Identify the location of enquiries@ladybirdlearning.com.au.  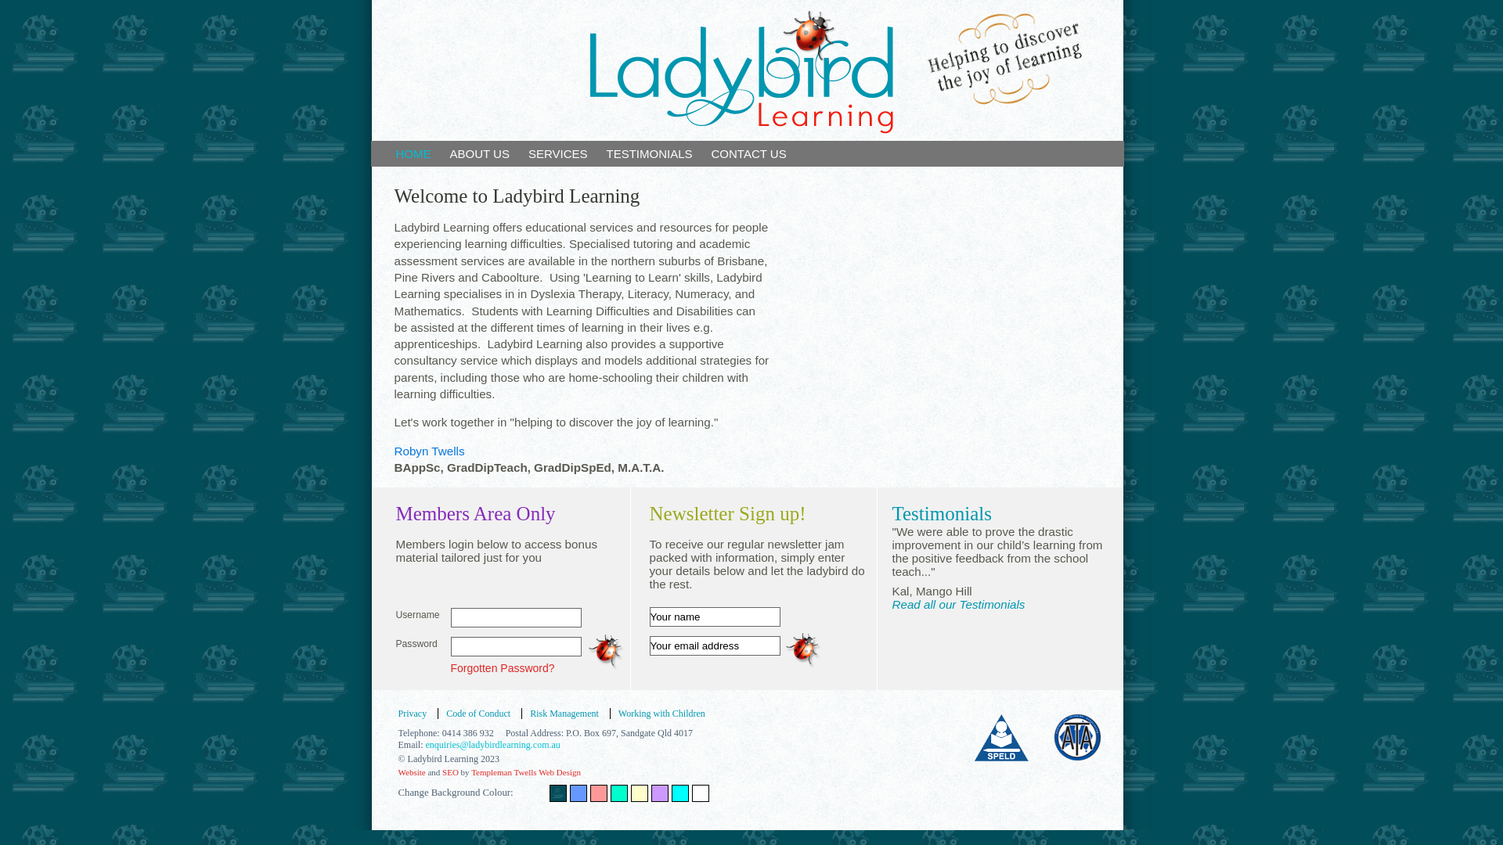
(493, 745).